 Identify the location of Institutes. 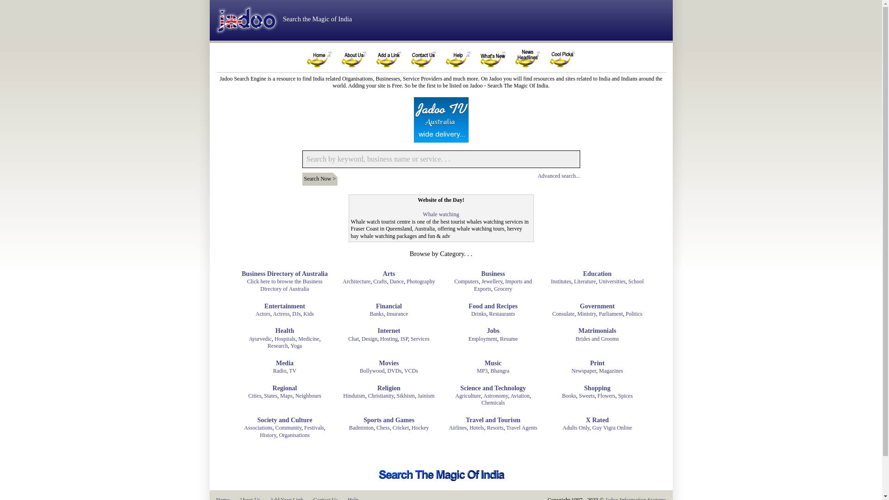
(561, 281).